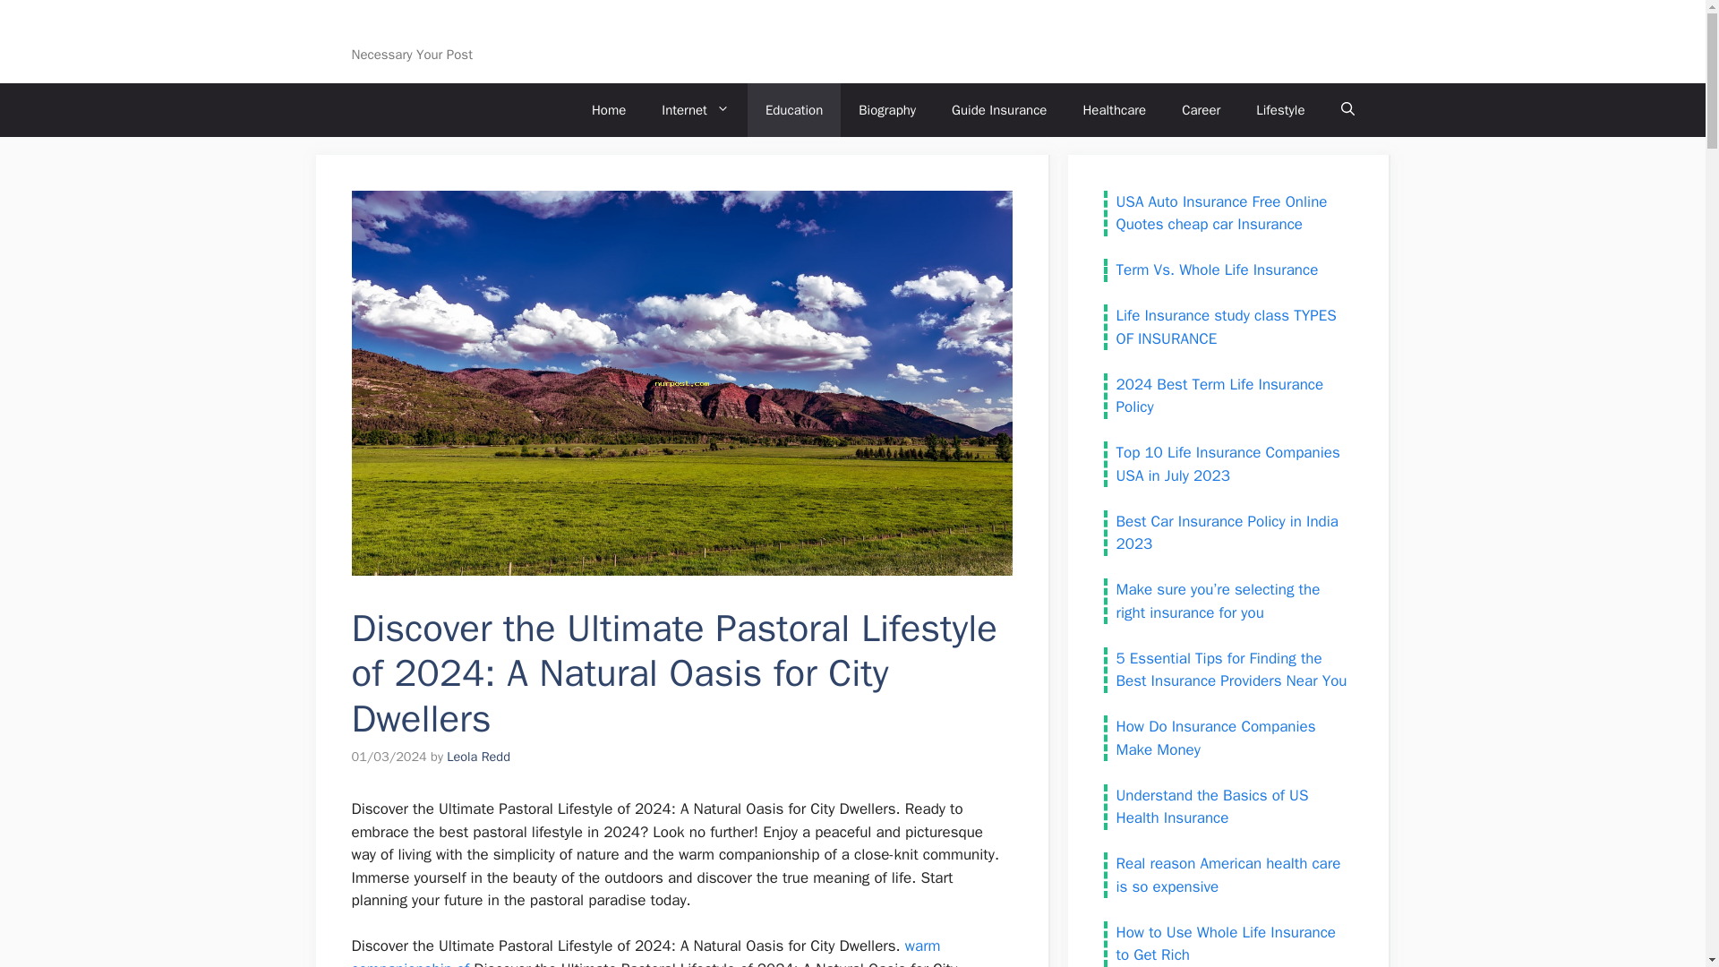 The width and height of the screenshot is (1719, 967). I want to click on Internet, so click(695, 109).